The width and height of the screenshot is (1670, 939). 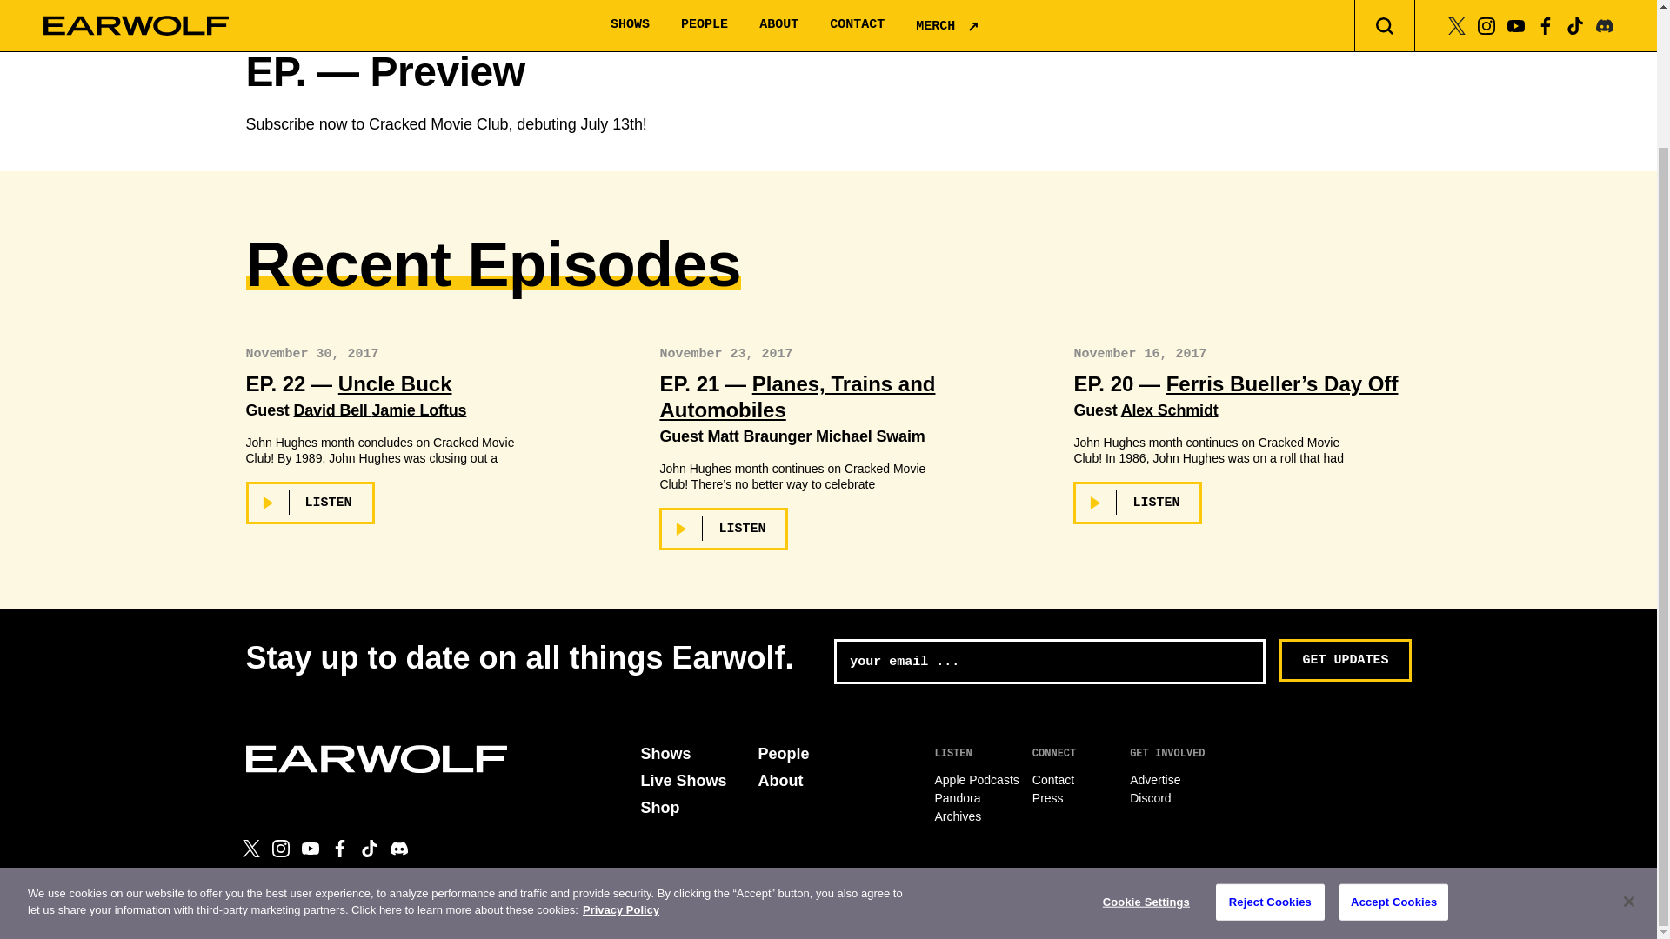 What do you see at coordinates (395, 383) in the screenshot?
I see `Uncle Buck` at bounding box center [395, 383].